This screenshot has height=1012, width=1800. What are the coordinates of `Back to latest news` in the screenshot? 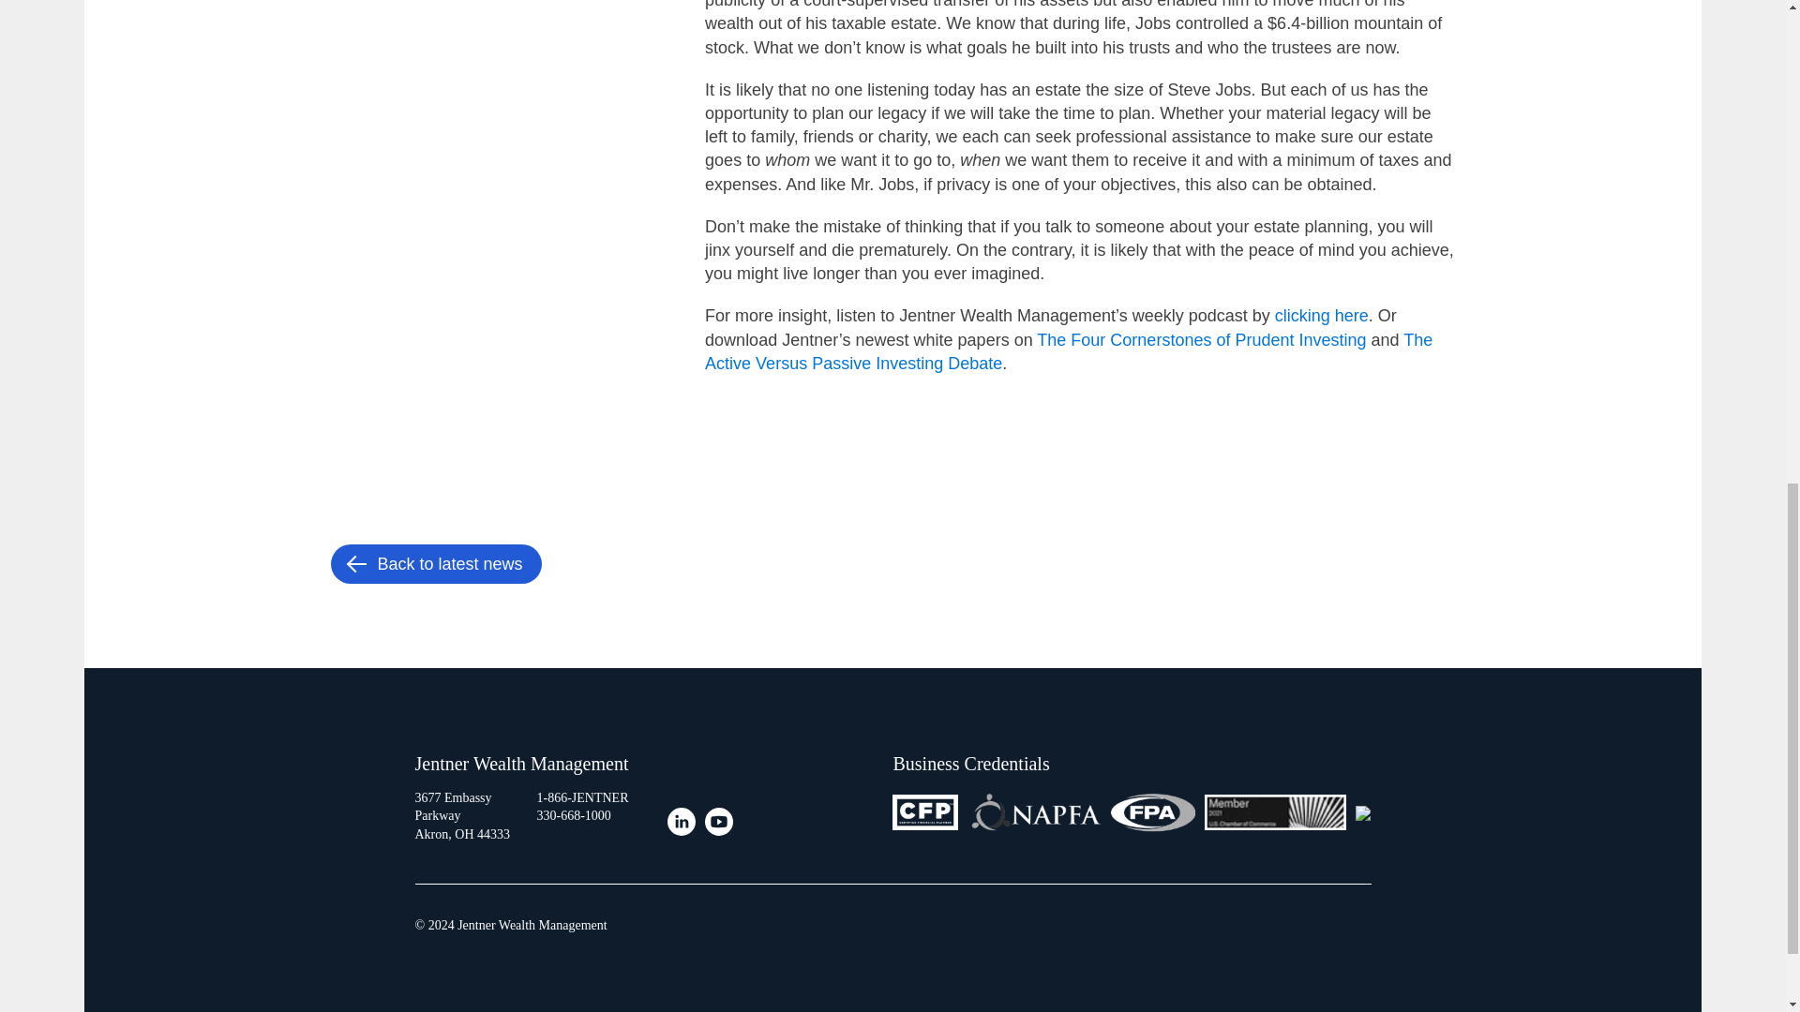 It's located at (435, 564).